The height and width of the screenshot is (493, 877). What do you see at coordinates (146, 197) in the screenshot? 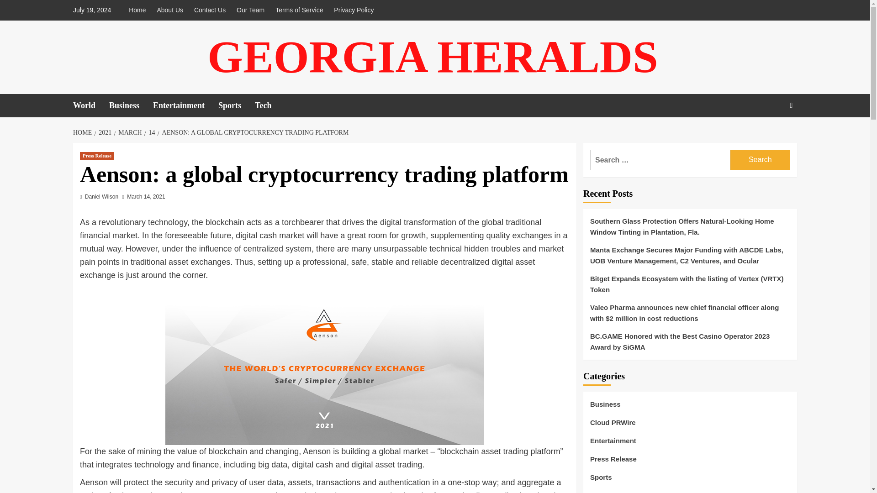
I see `March 14, 2021` at bounding box center [146, 197].